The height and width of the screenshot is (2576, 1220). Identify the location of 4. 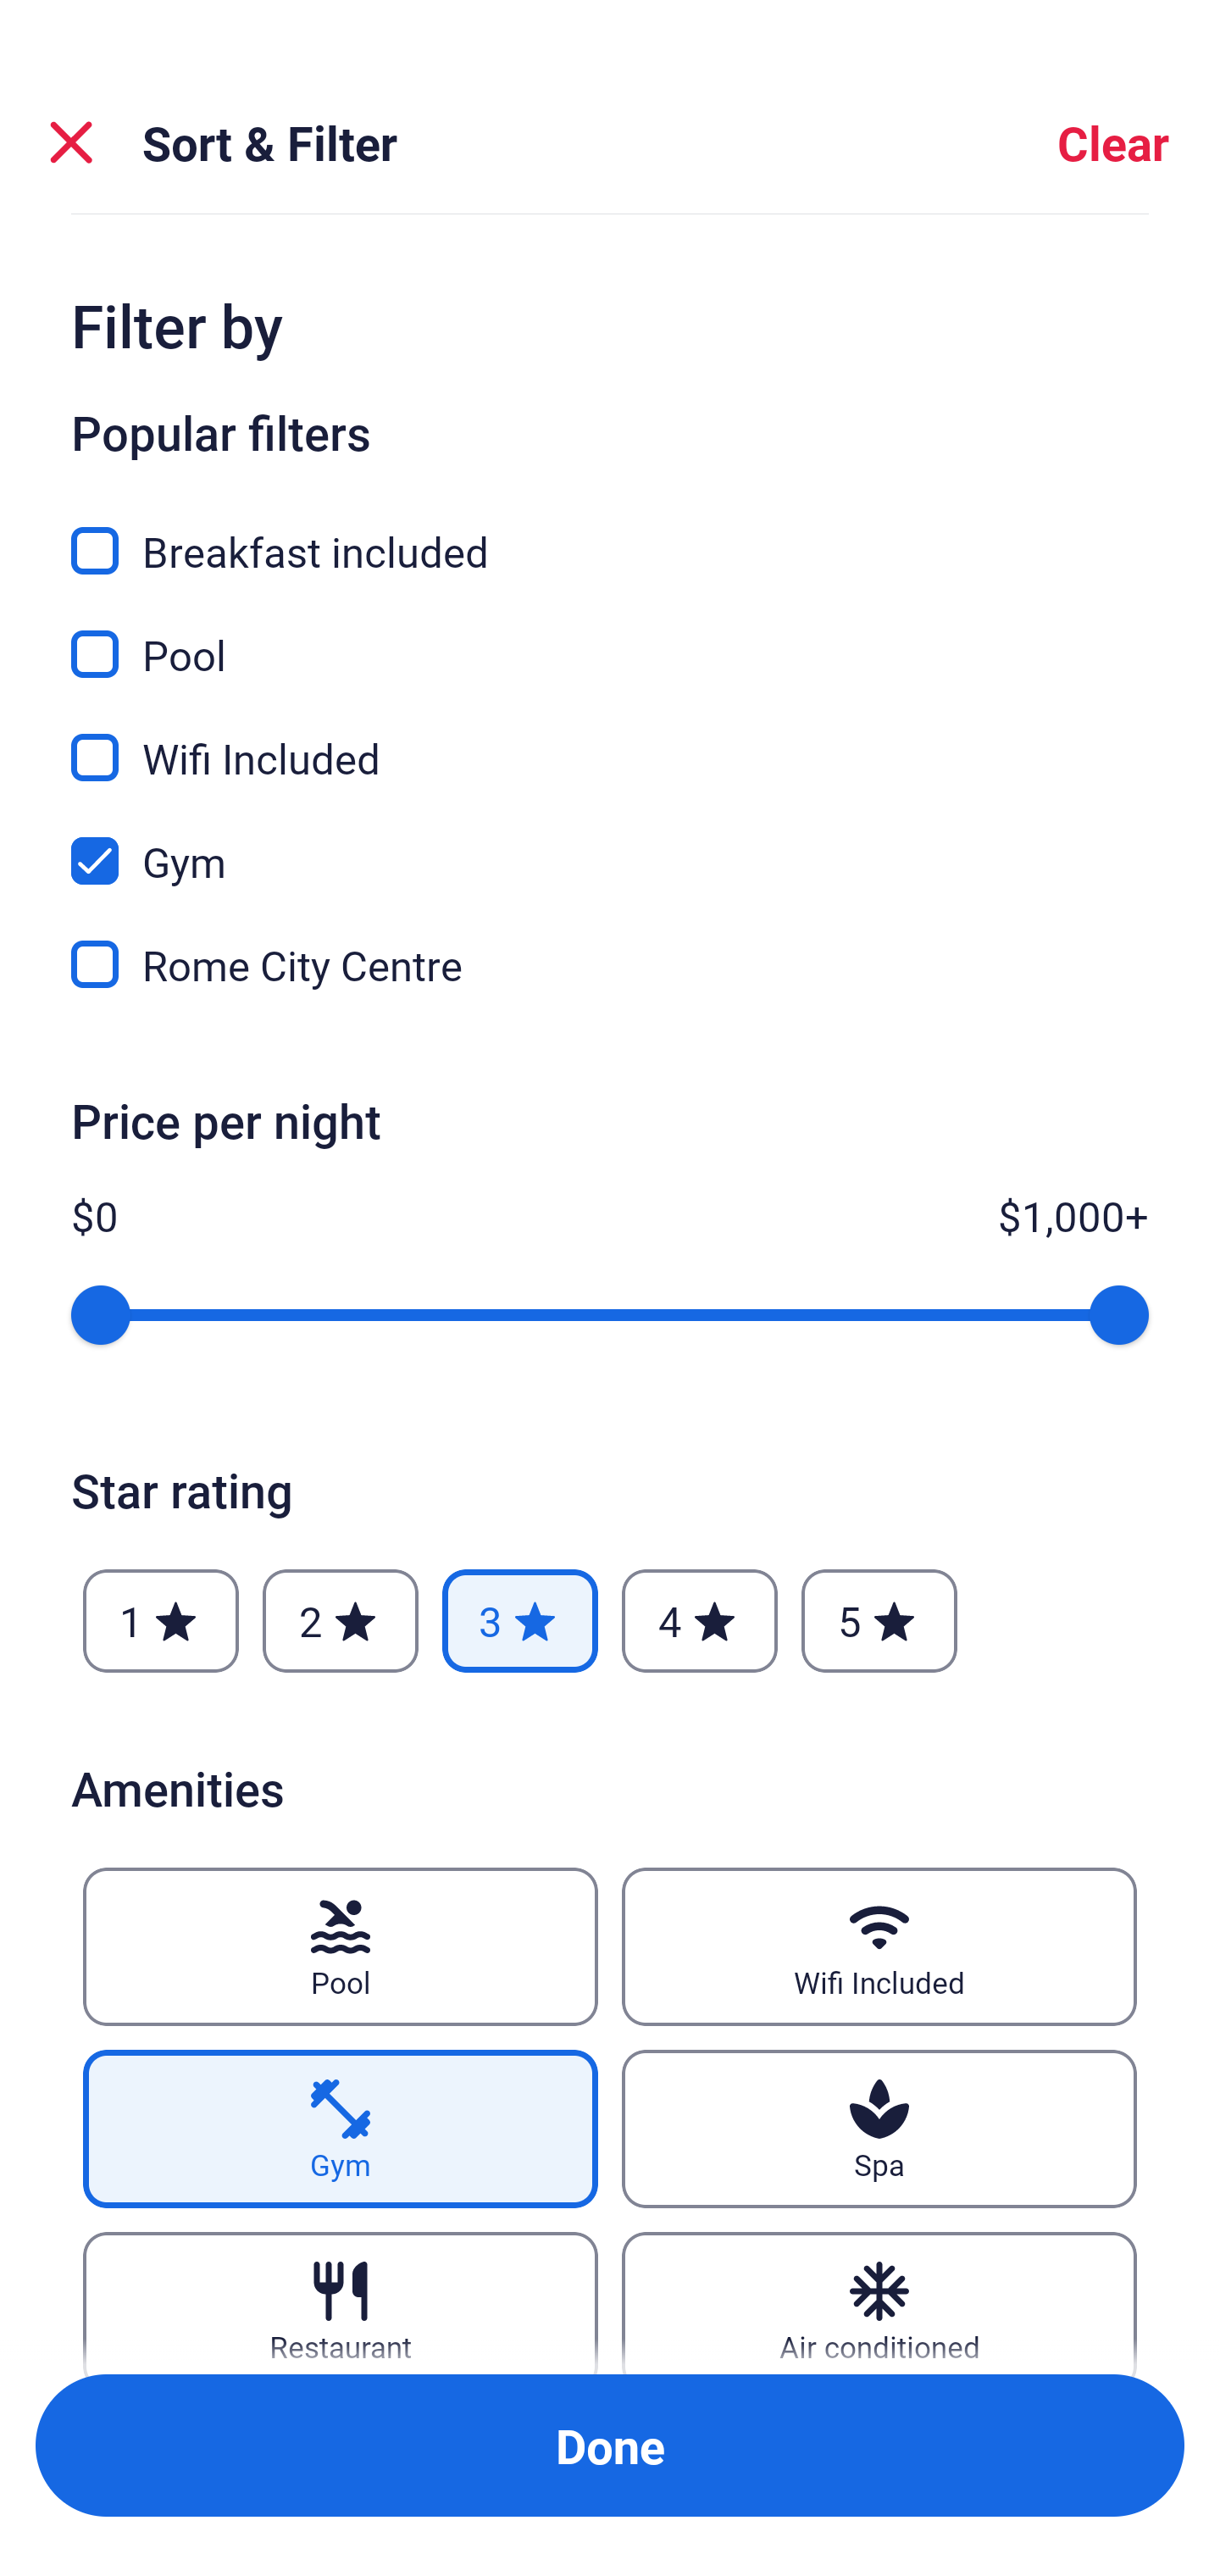
(700, 1622).